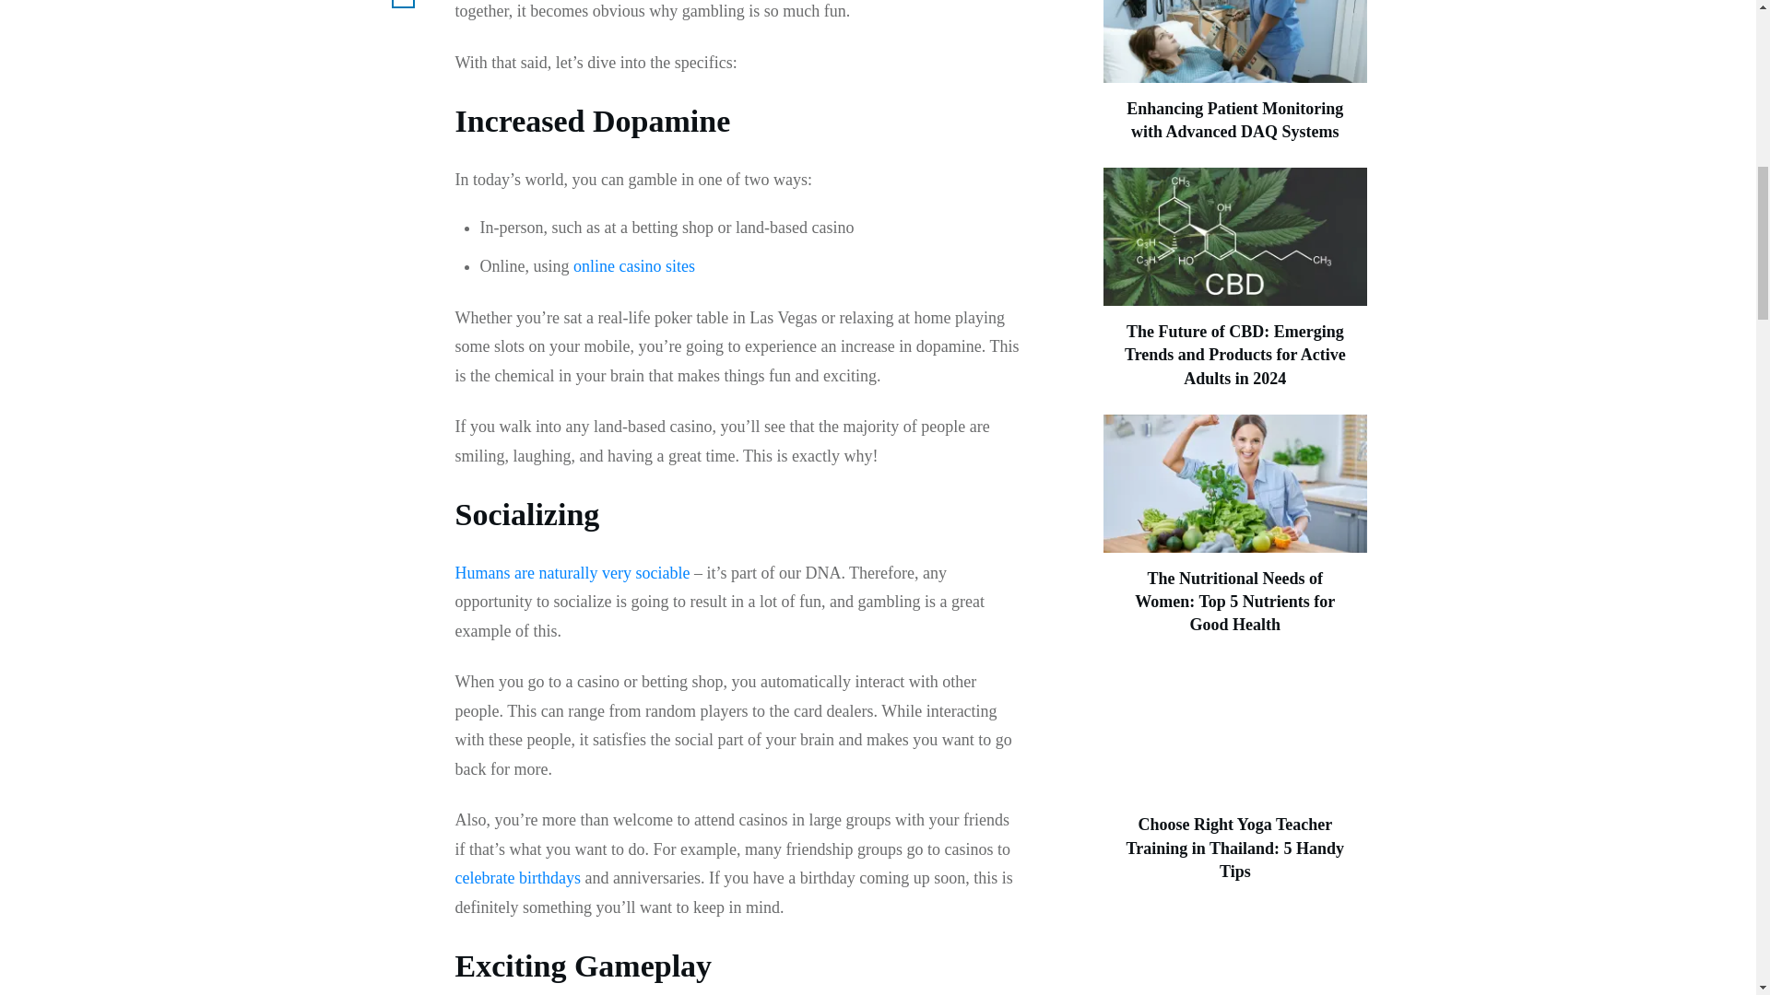  I want to click on online casino sites, so click(634, 265).